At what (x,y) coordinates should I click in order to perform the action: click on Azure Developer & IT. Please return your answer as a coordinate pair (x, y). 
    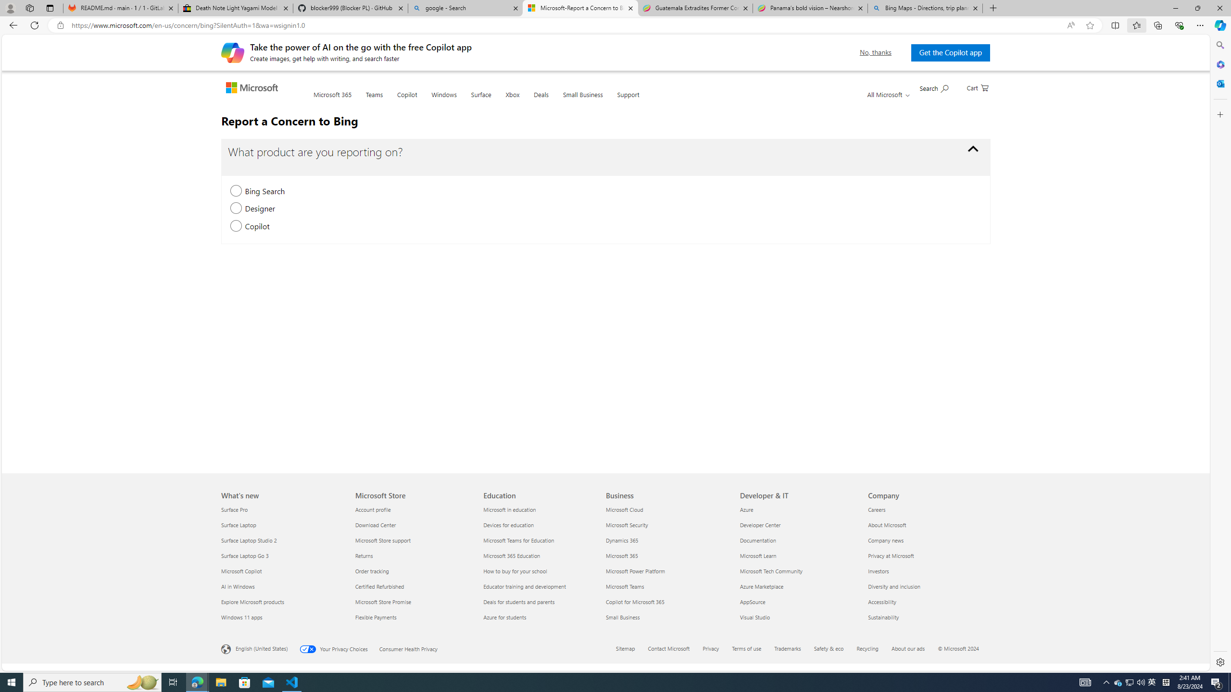
    Looking at the image, I should click on (746, 509).